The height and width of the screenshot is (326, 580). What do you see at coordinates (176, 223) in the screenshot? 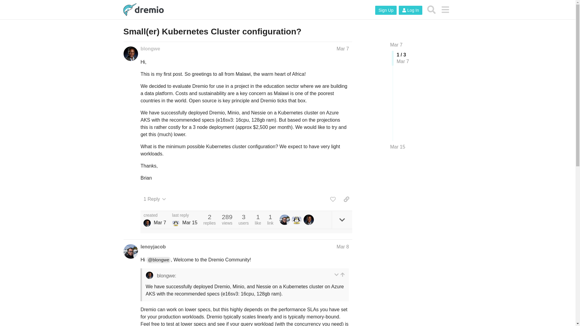
I see `Michal Smereczynski` at bounding box center [176, 223].